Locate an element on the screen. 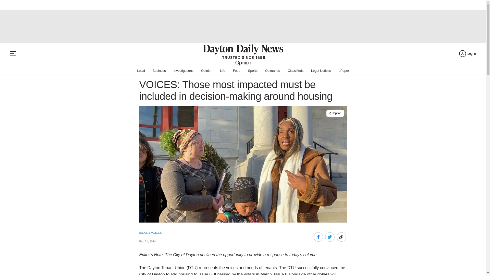  Classifieds is located at coordinates (296, 71).